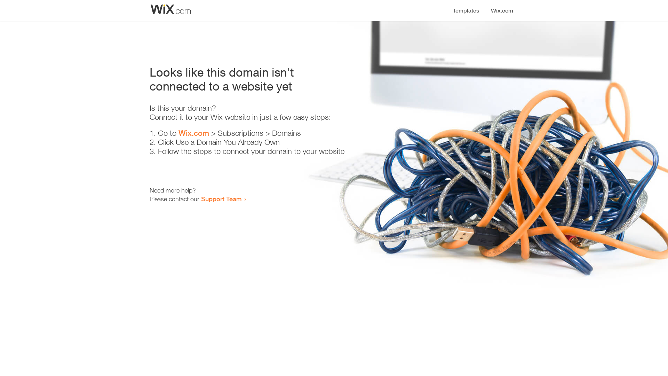 This screenshot has width=668, height=376. Describe the element at coordinates (221, 199) in the screenshot. I see `Support Team` at that location.